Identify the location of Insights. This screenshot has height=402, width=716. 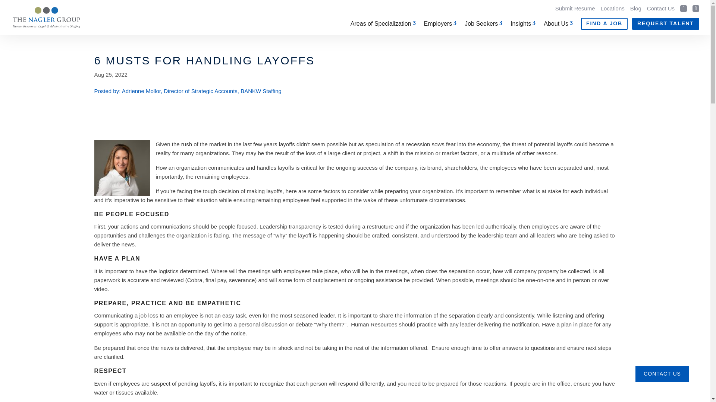
(523, 23).